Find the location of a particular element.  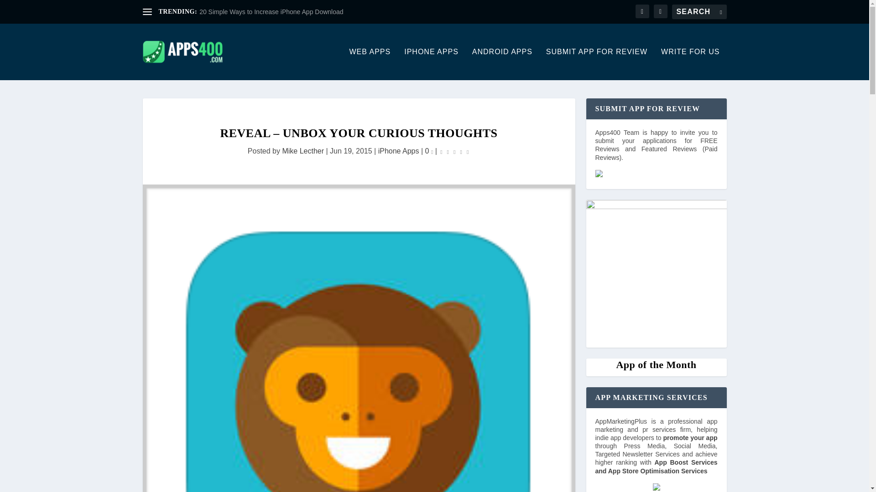

iPhone Apps is located at coordinates (399, 151).